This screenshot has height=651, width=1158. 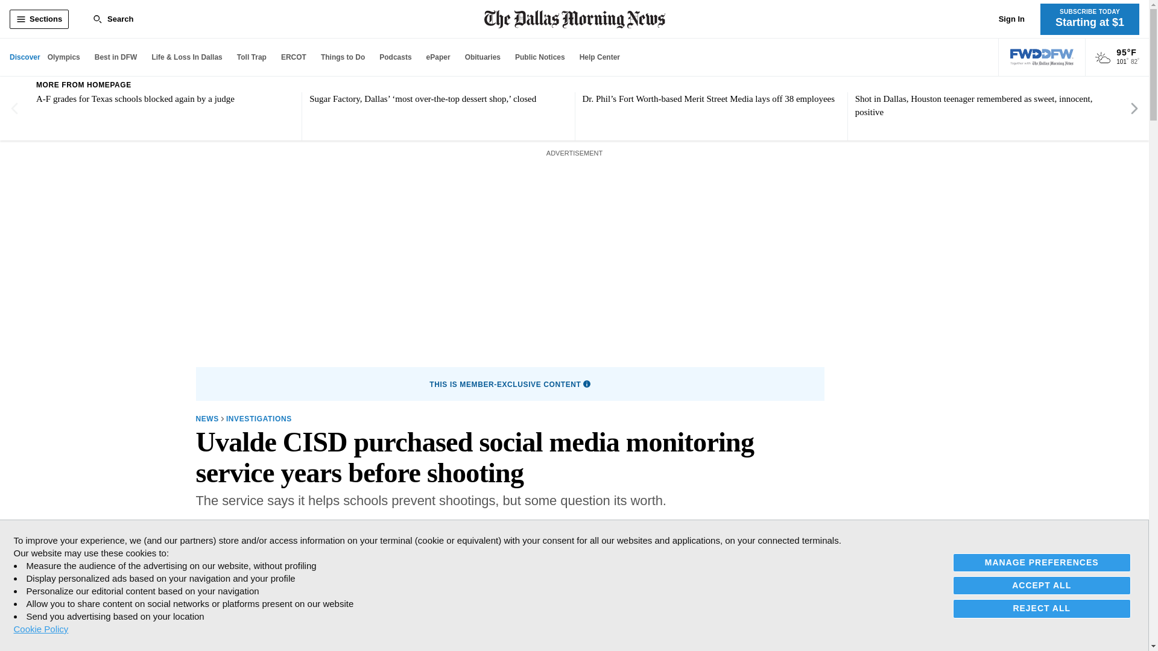 What do you see at coordinates (1103, 58) in the screenshot?
I see `Scattered clouds` at bounding box center [1103, 58].